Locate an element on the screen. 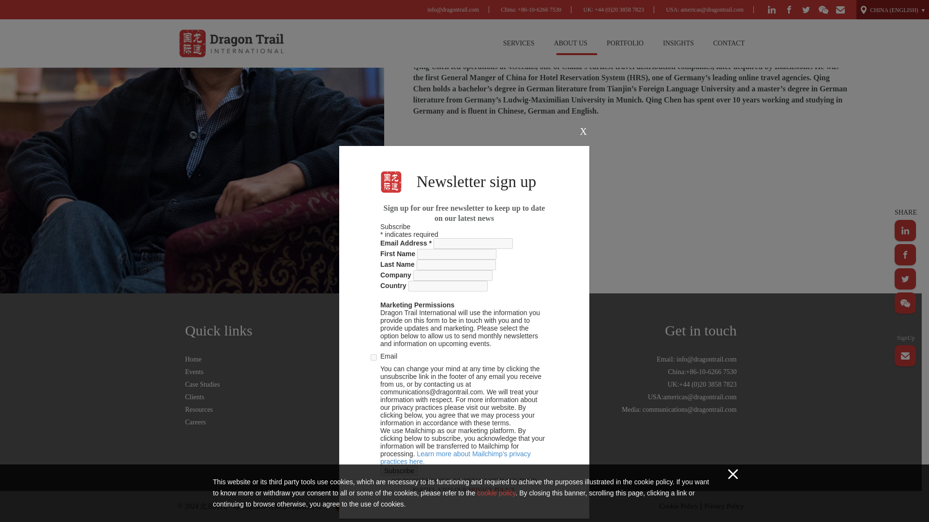 This screenshot has height=522, width=929. Subscribe is located at coordinates (399, 81).